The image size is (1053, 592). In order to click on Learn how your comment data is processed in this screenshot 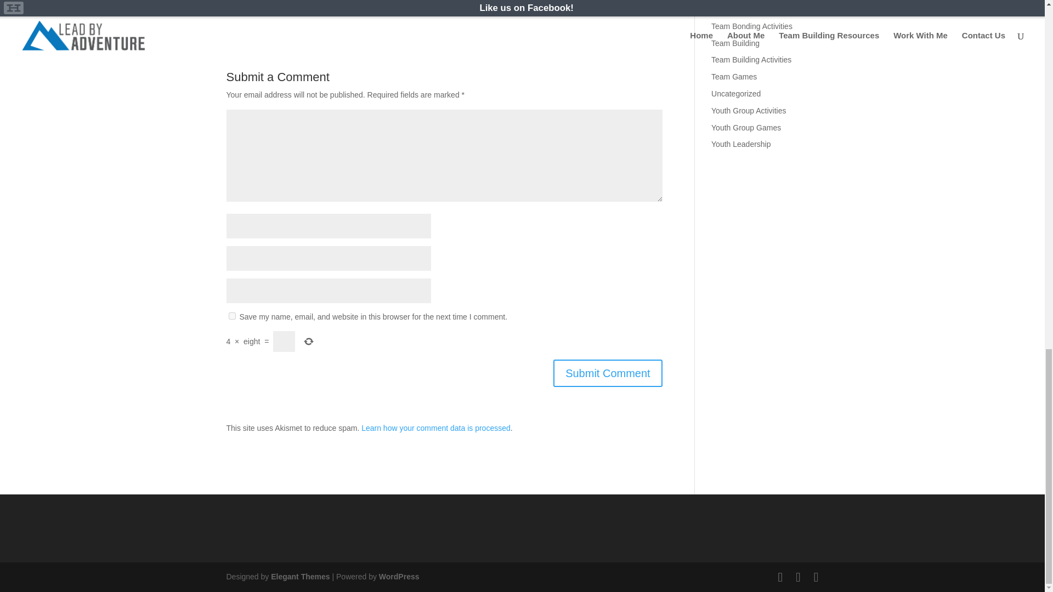, I will do `click(435, 428)`.